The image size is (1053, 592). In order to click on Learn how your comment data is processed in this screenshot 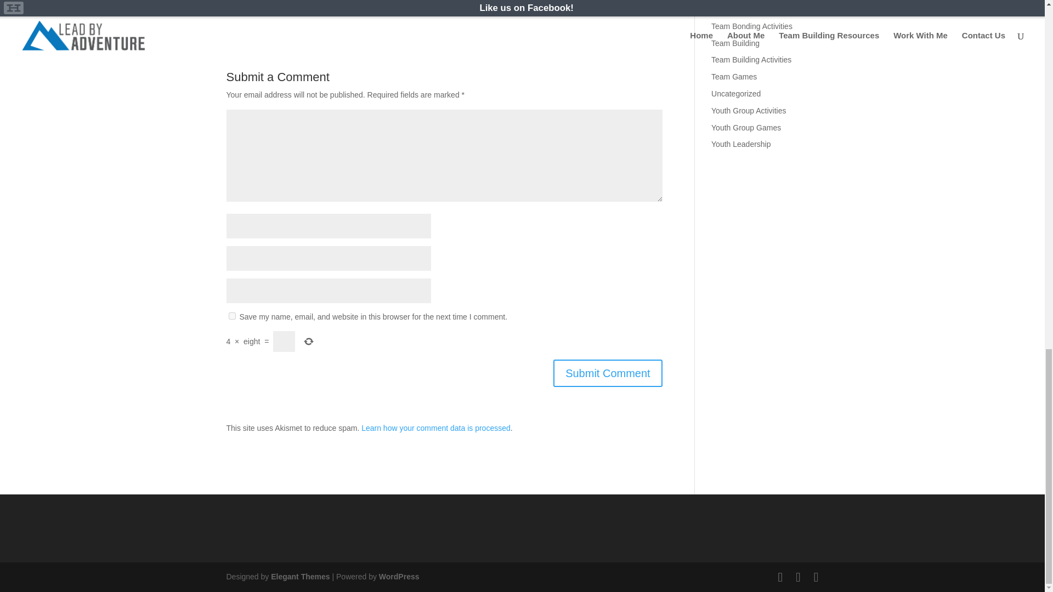, I will do `click(435, 428)`.